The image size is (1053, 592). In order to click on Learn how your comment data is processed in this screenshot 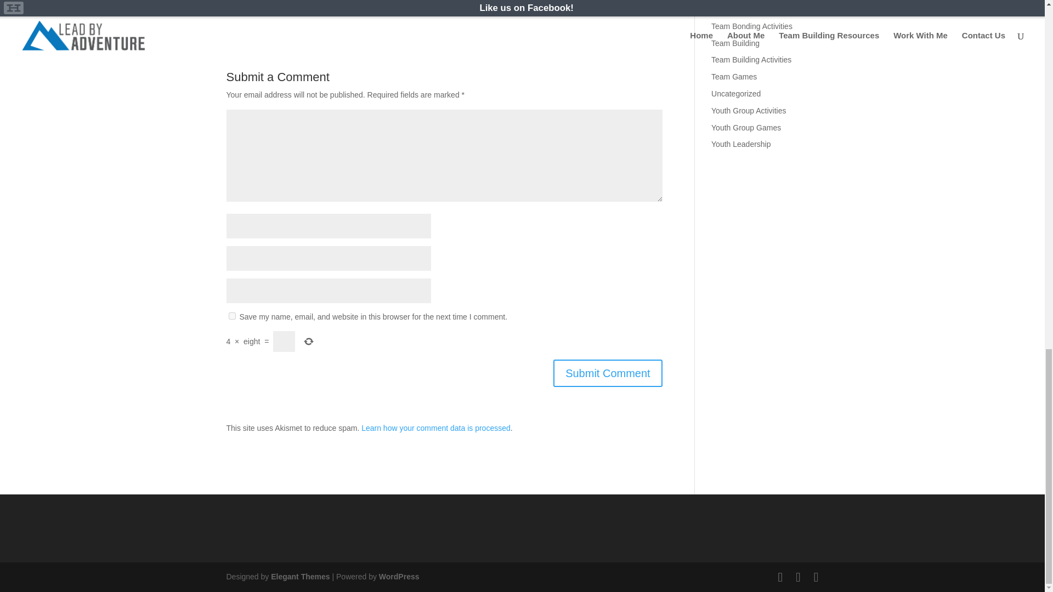, I will do `click(435, 428)`.